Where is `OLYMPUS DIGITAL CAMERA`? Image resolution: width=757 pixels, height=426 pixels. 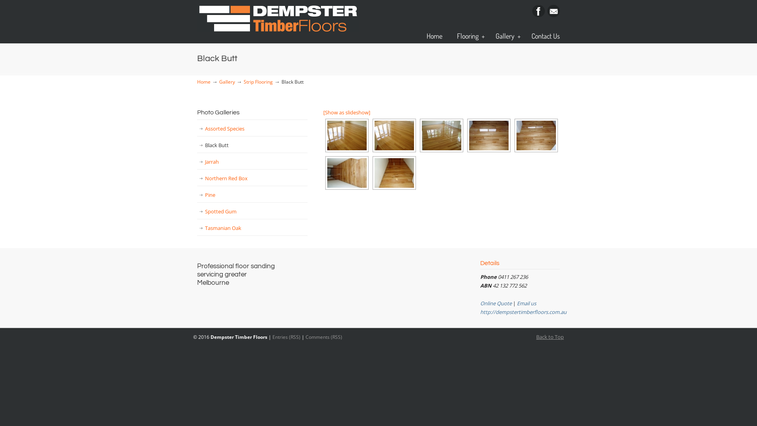 OLYMPUS DIGITAL CAMERA is located at coordinates (394, 173).